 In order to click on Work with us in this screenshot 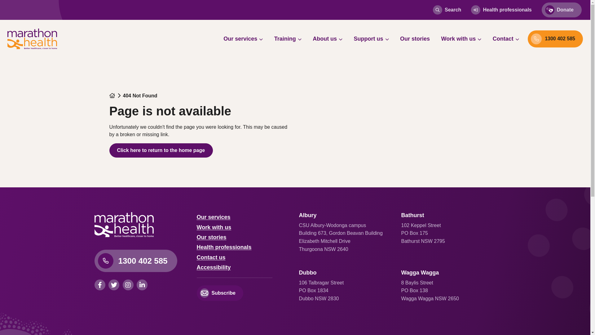, I will do `click(461, 39)`.